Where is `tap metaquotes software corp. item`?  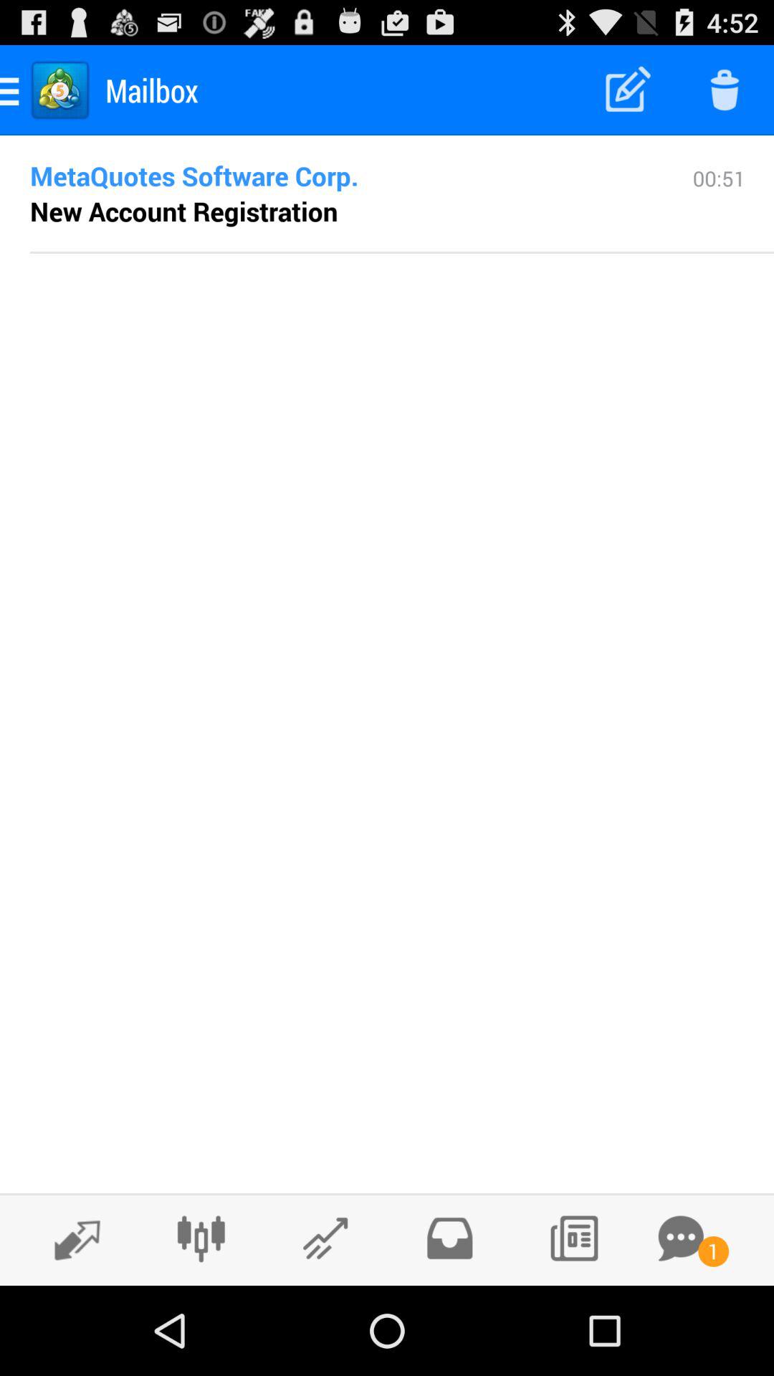
tap metaquotes software corp. item is located at coordinates (338, 176).